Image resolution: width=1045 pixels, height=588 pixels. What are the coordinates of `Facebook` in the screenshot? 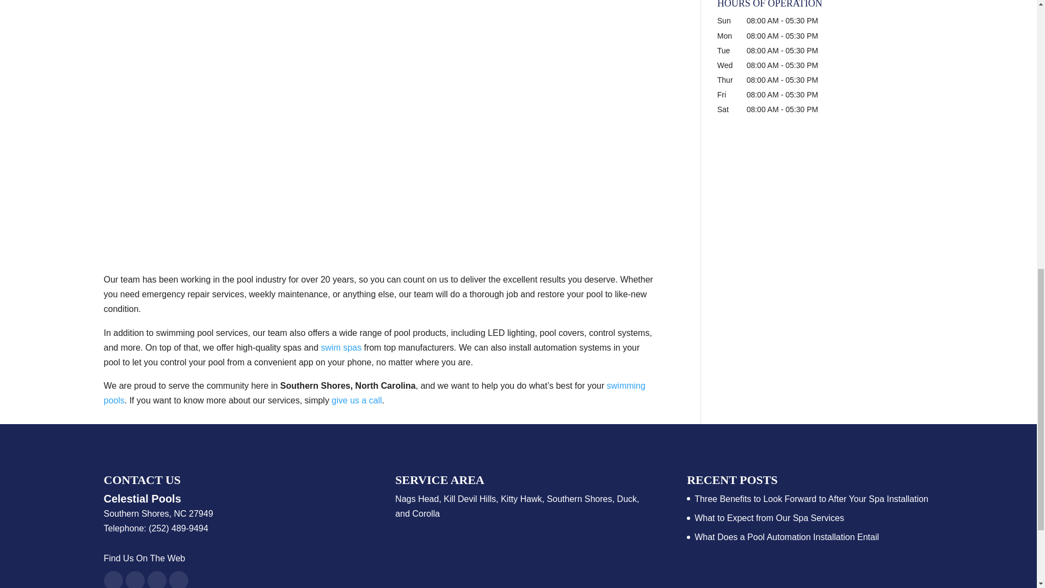 It's located at (113, 579).